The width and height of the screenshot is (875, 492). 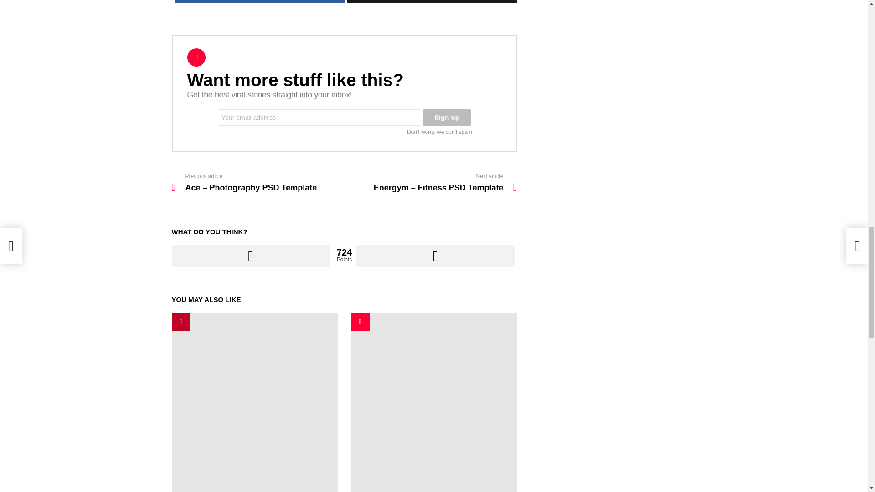 What do you see at coordinates (251, 256) in the screenshot?
I see `Upvote` at bounding box center [251, 256].